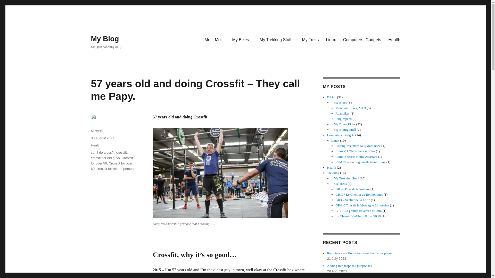  Describe the element at coordinates (356, 157) in the screenshot. I see `Remote access Home Assistant` at that location.